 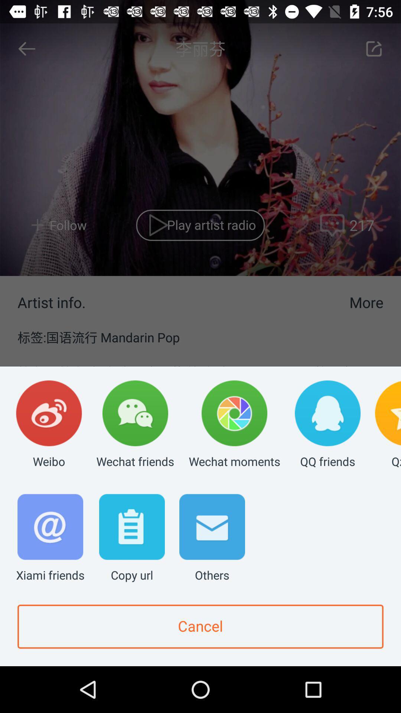 I want to click on flip to the weibo, so click(x=49, y=425).